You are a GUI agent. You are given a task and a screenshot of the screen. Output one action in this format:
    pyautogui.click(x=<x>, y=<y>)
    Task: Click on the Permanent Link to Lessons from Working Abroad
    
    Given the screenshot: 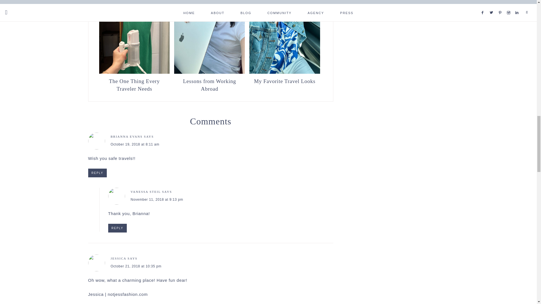 What is the action you would take?
    pyautogui.click(x=210, y=72)
    